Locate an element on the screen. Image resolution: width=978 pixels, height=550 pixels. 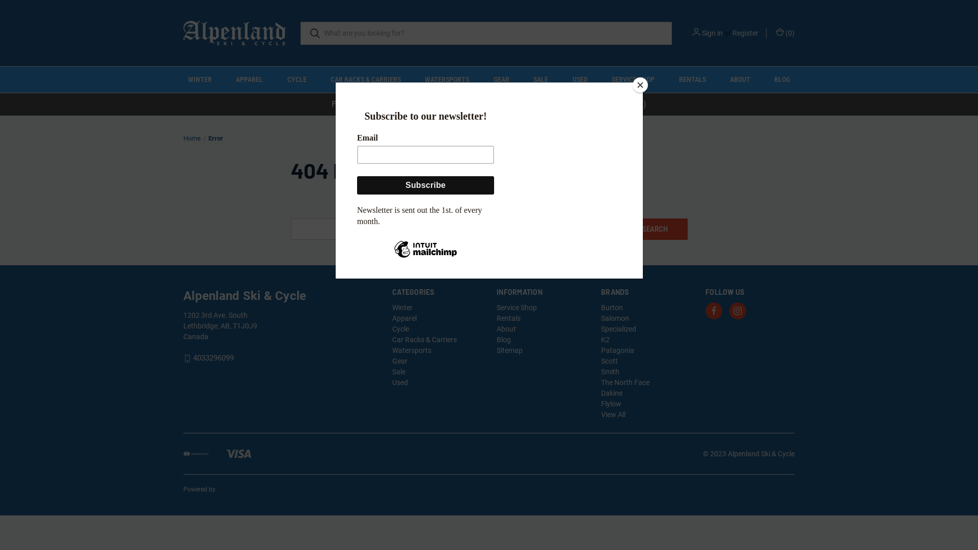
Used is located at coordinates (400, 382).